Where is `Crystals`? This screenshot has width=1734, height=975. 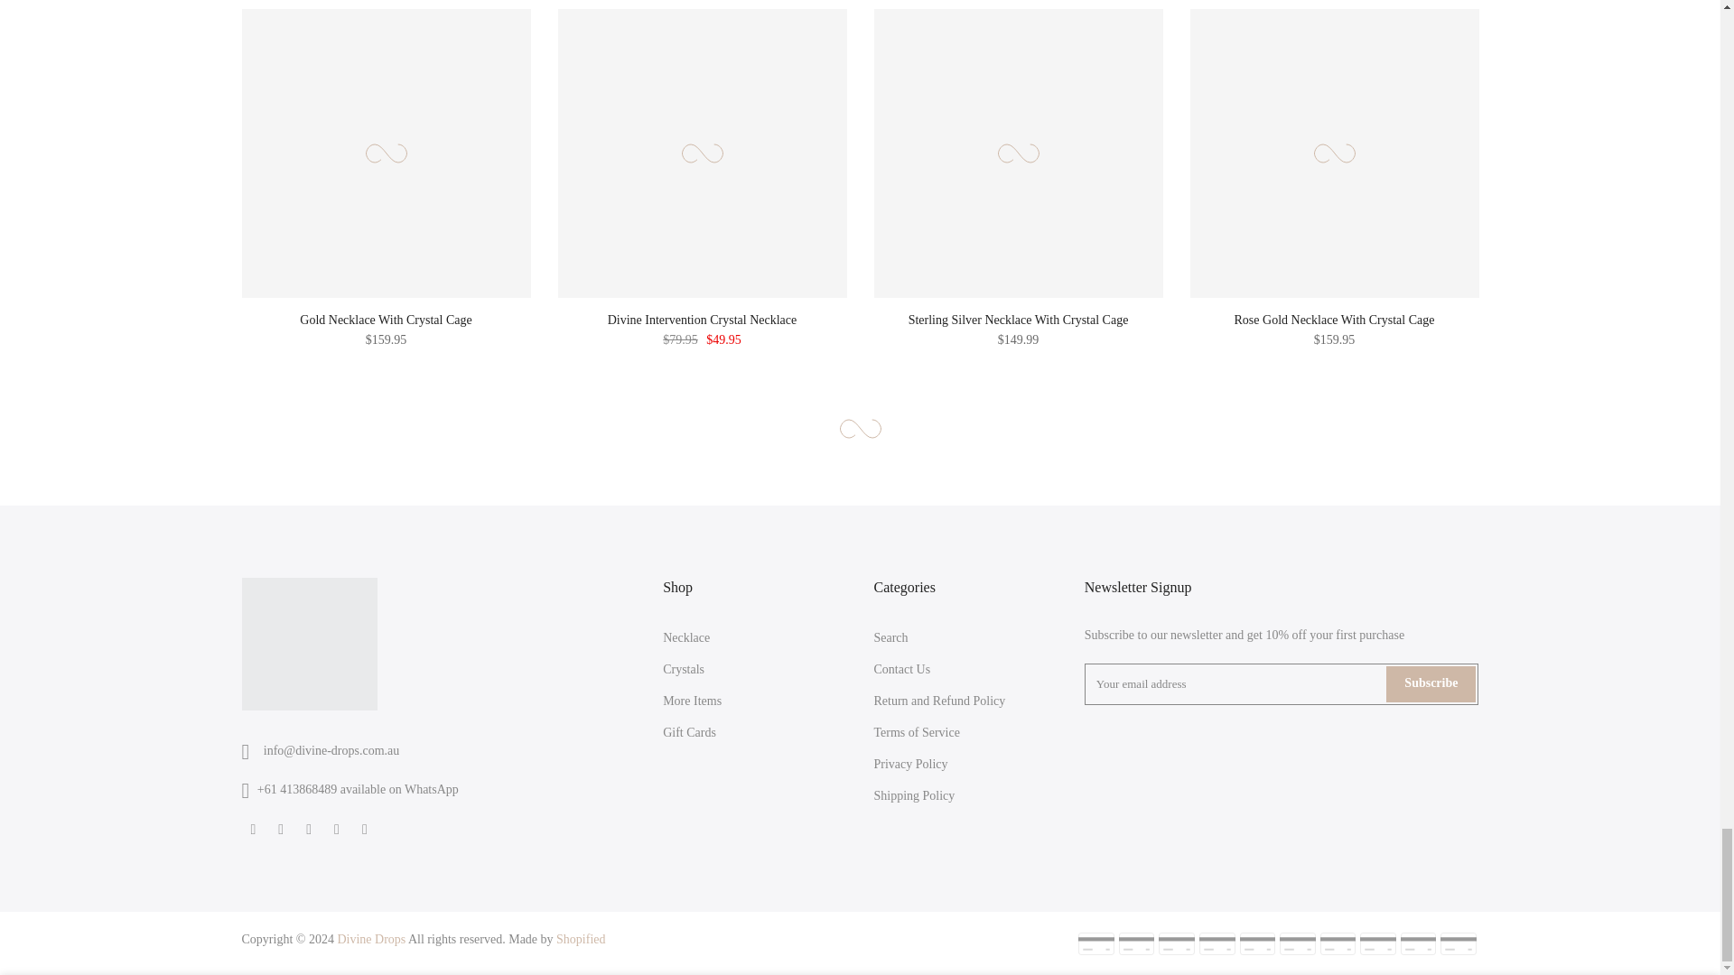
Crystals is located at coordinates (683, 670).